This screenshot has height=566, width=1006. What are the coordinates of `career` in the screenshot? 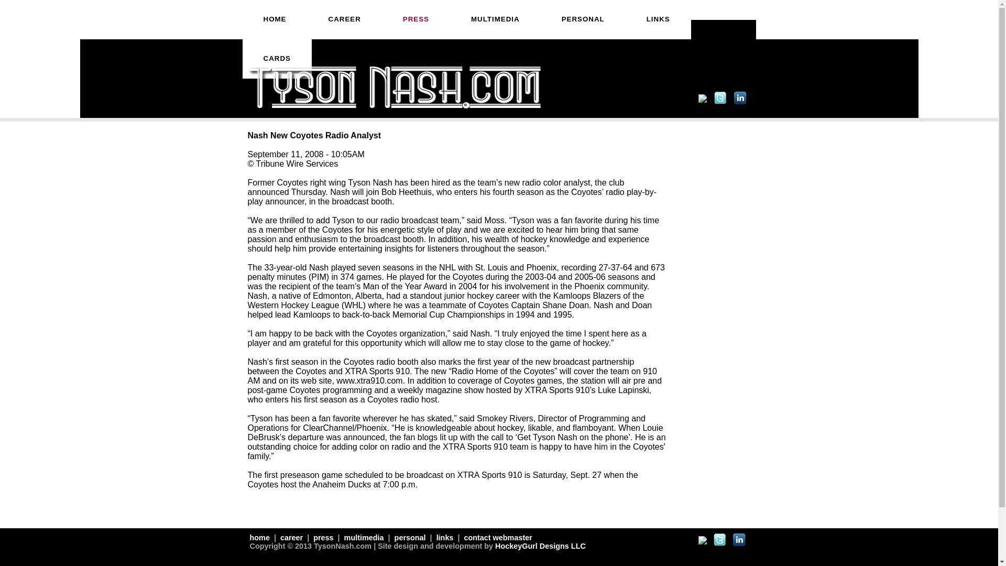 It's located at (291, 538).